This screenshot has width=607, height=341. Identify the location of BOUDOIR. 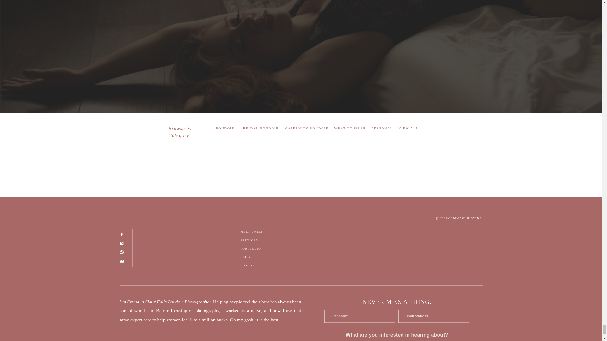
(225, 128).